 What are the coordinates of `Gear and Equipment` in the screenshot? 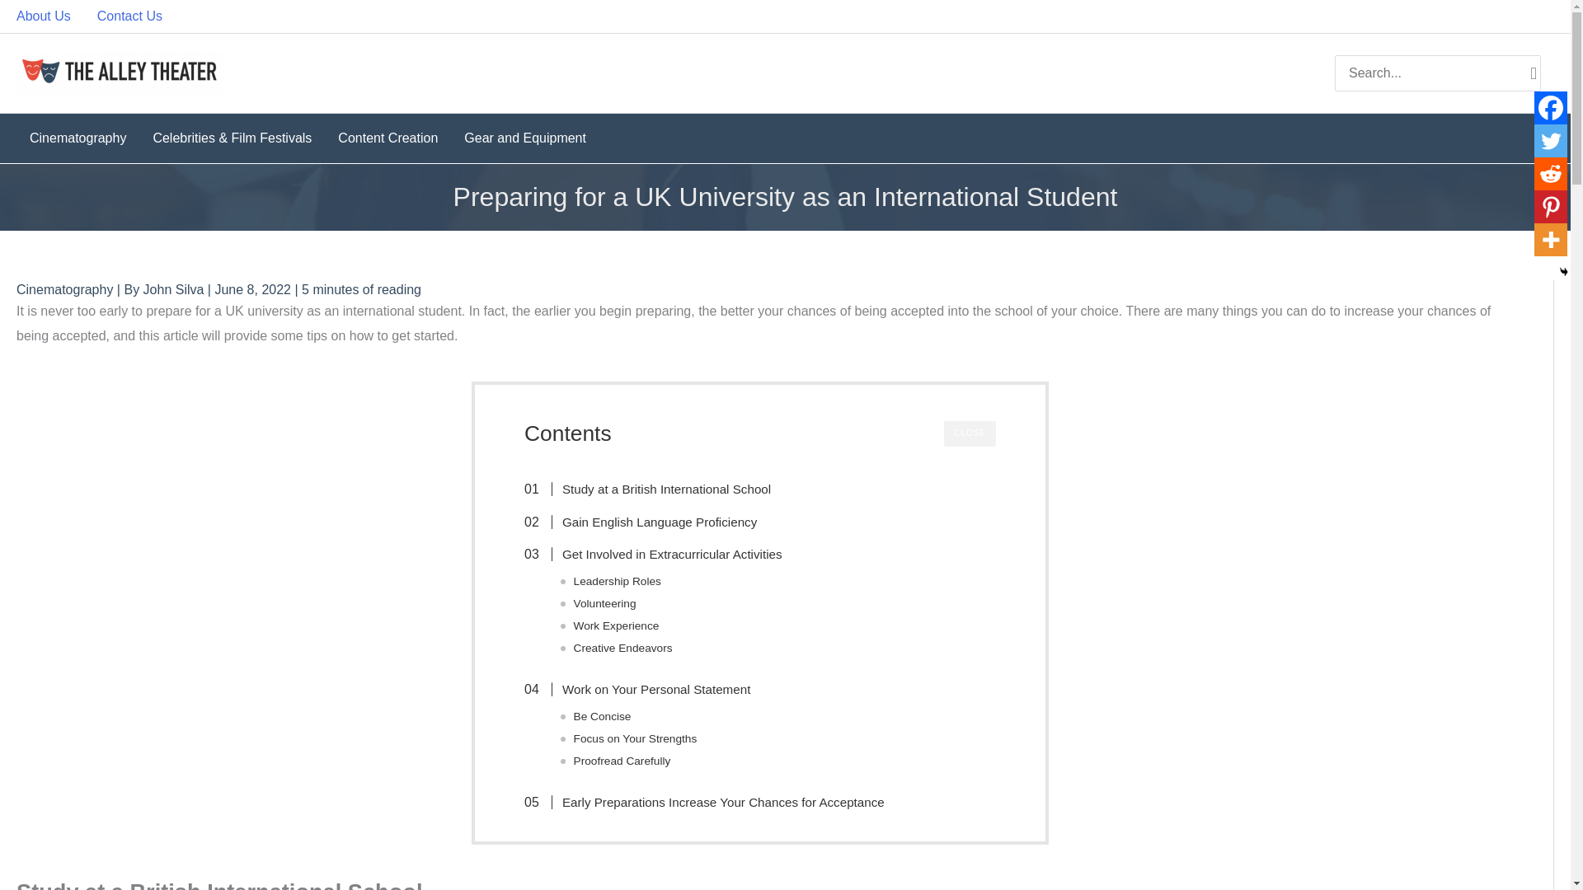 It's located at (525, 138).